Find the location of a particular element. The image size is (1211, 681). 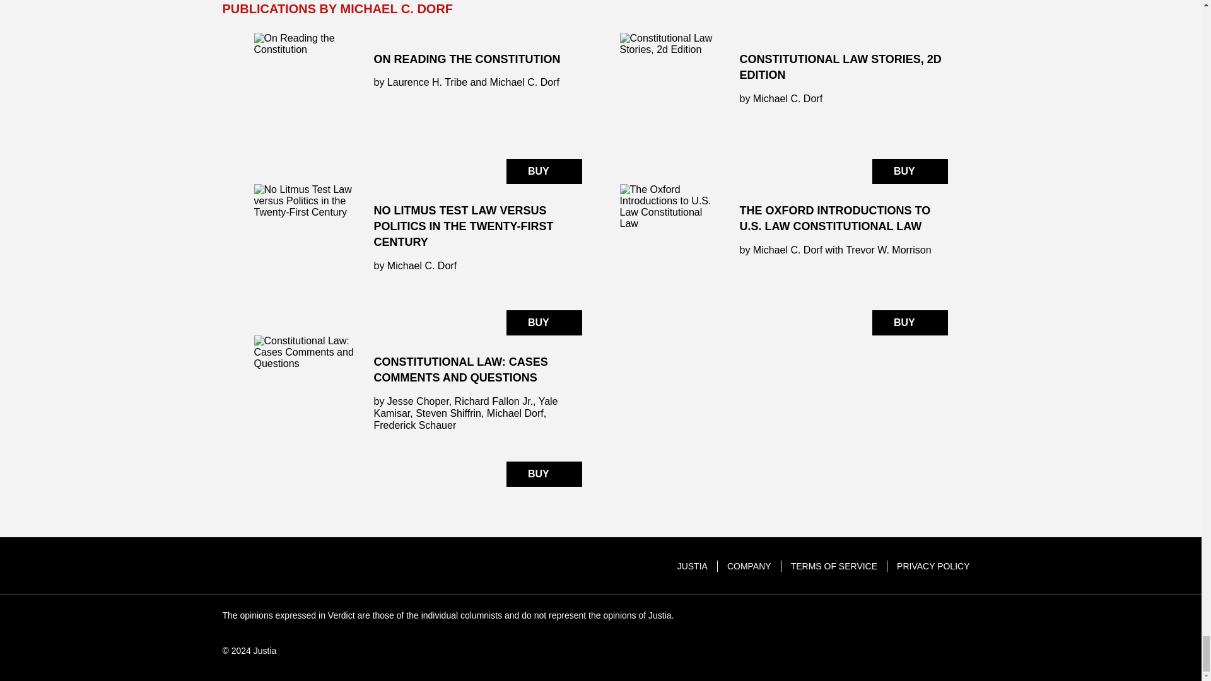

Constitutional Law Stories, 2d Edition is located at coordinates (783, 108).